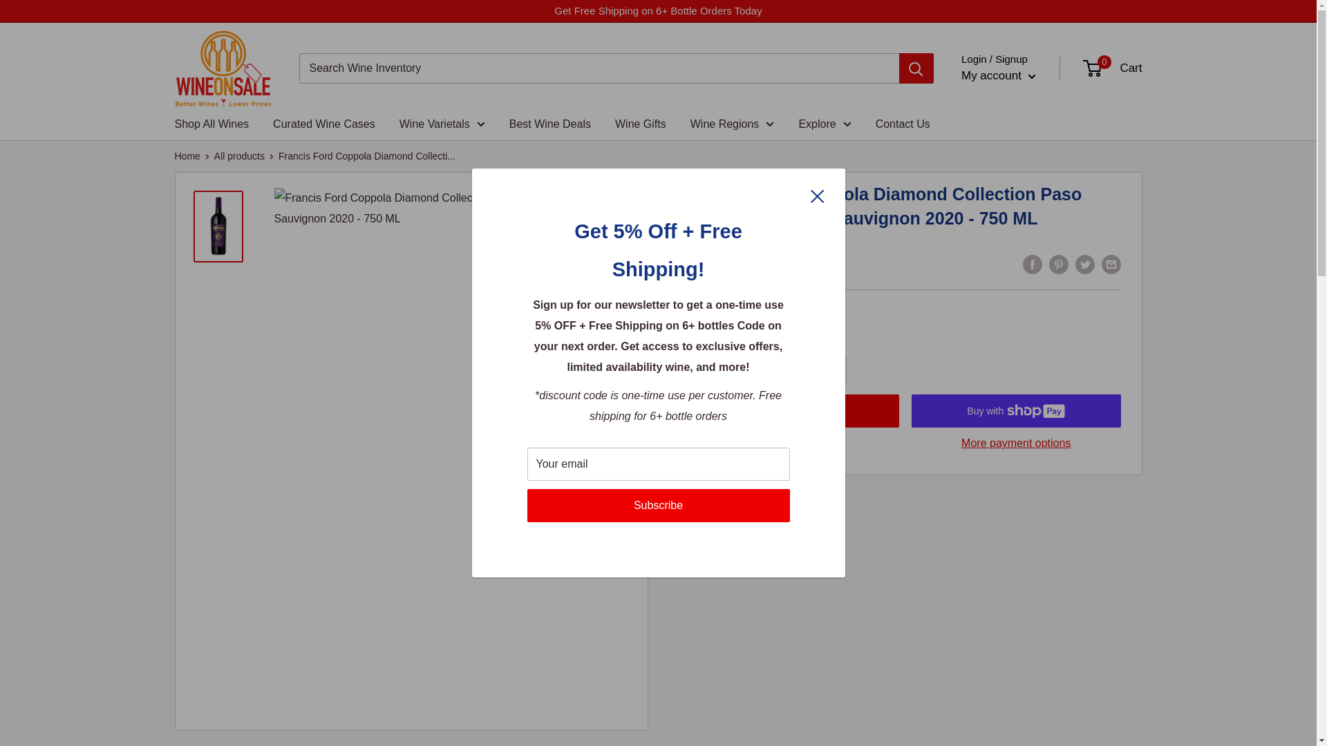 The height and width of the screenshot is (746, 1327). What do you see at coordinates (757, 370) in the screenshot?
I see `Decrease quantity by 1` at bounding box center [757, 370].